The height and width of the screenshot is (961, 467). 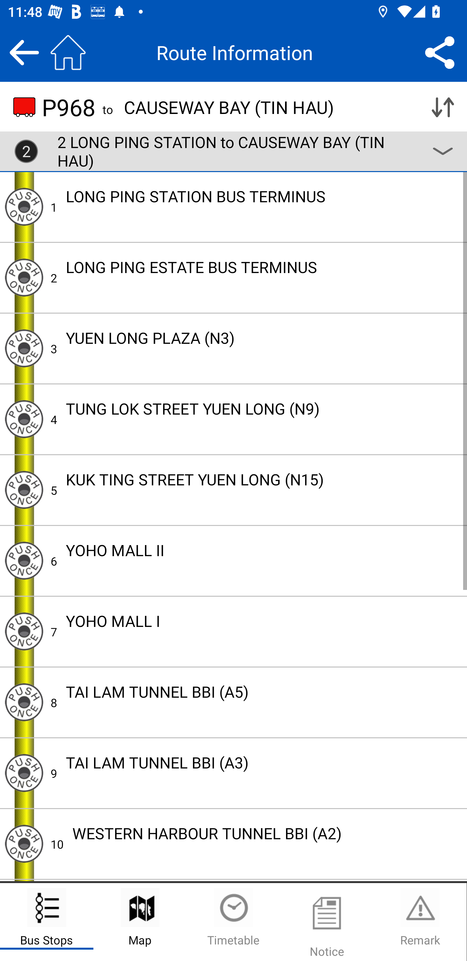 I want to click on Other routes, so click(x=442, y=151).